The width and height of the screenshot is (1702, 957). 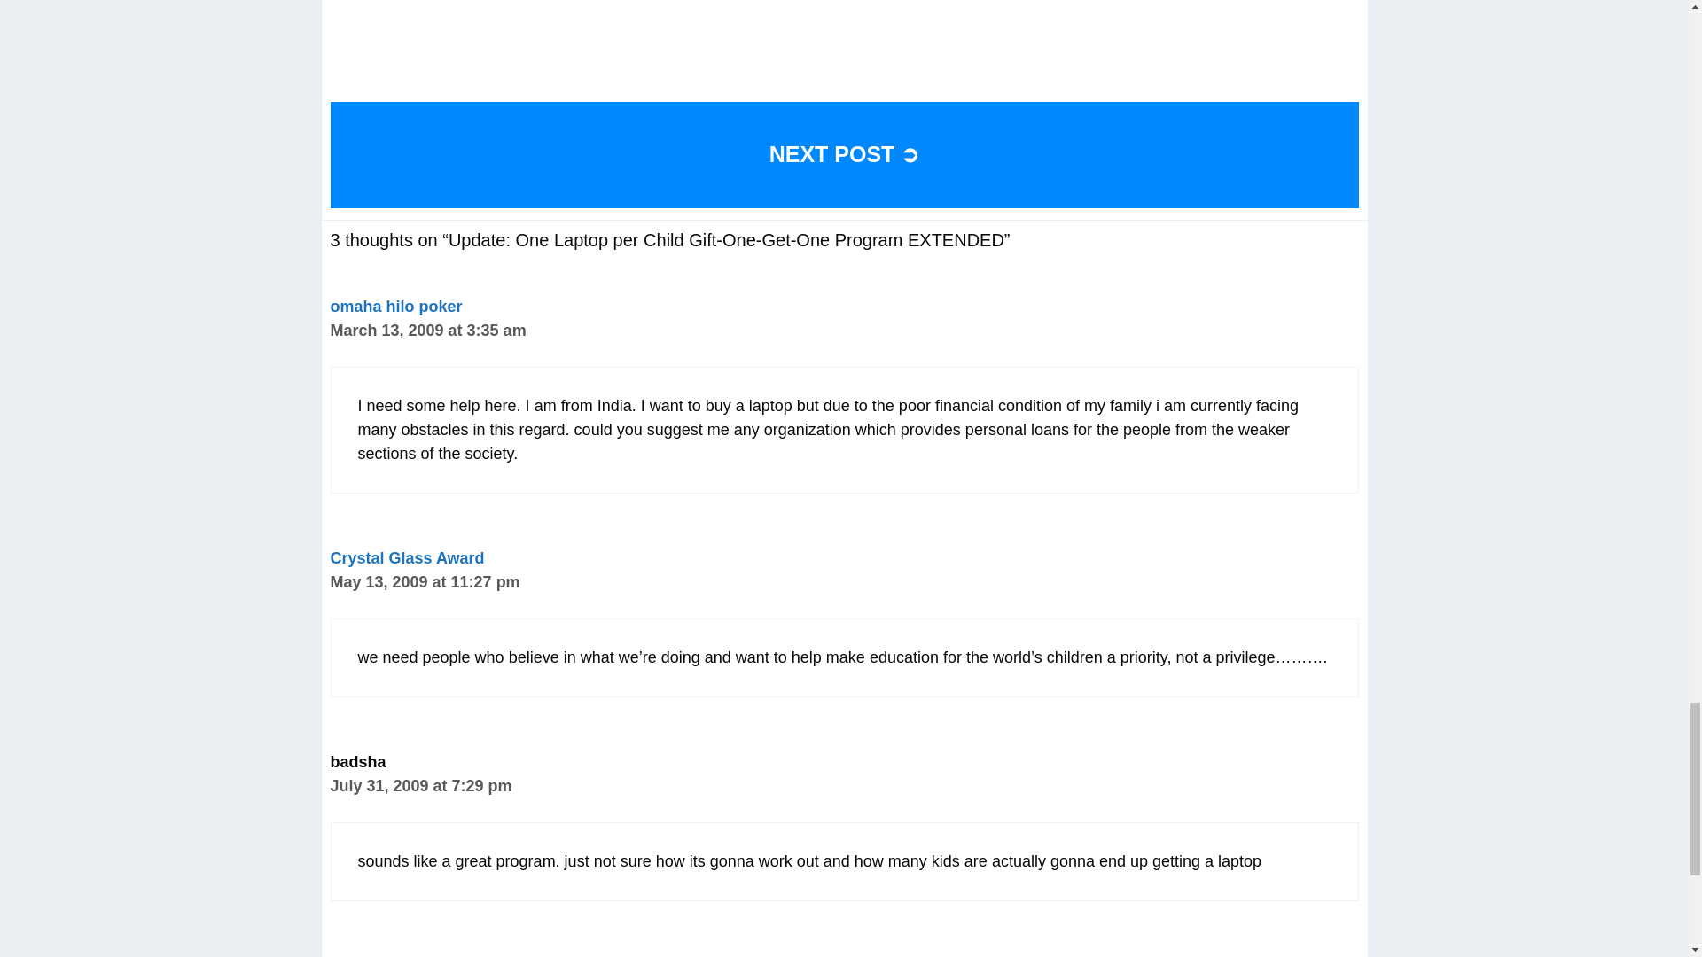 What do you see at coordinates (427, 330) in the screenshot?
I see `March 13, 2009 at 3:35 am` at bounding box center [427, 330].